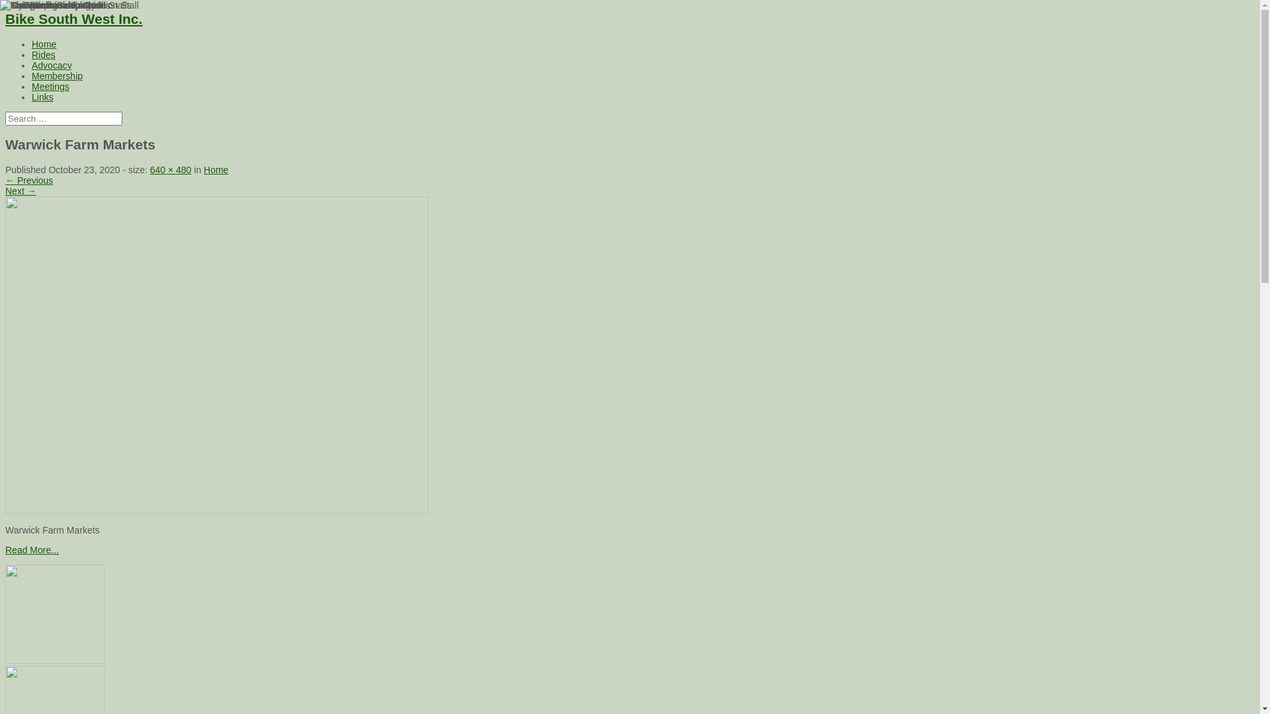 Image resolution: width=1270 pixels, height=714 pixels. I want to click on Warwick Farm Markets, so click(217, 510).